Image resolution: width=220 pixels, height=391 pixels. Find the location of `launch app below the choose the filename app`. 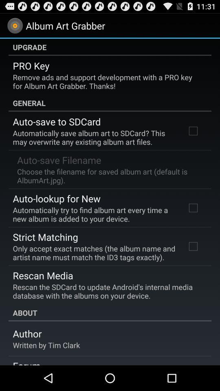

launch app below the choose the filename app is located at coordinates (56, 198).